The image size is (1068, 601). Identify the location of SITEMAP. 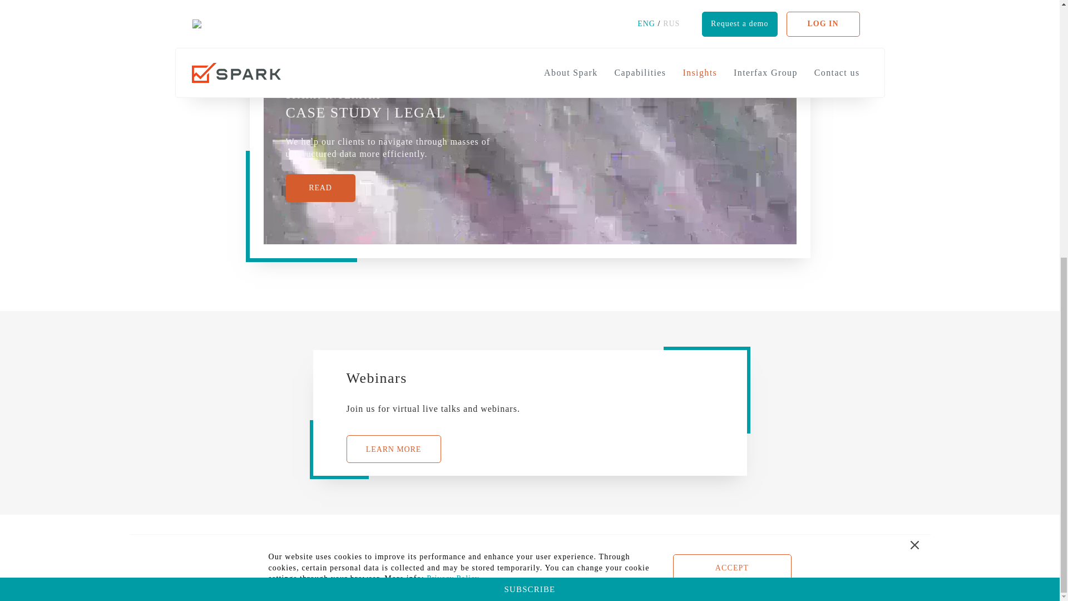
(800, 582).